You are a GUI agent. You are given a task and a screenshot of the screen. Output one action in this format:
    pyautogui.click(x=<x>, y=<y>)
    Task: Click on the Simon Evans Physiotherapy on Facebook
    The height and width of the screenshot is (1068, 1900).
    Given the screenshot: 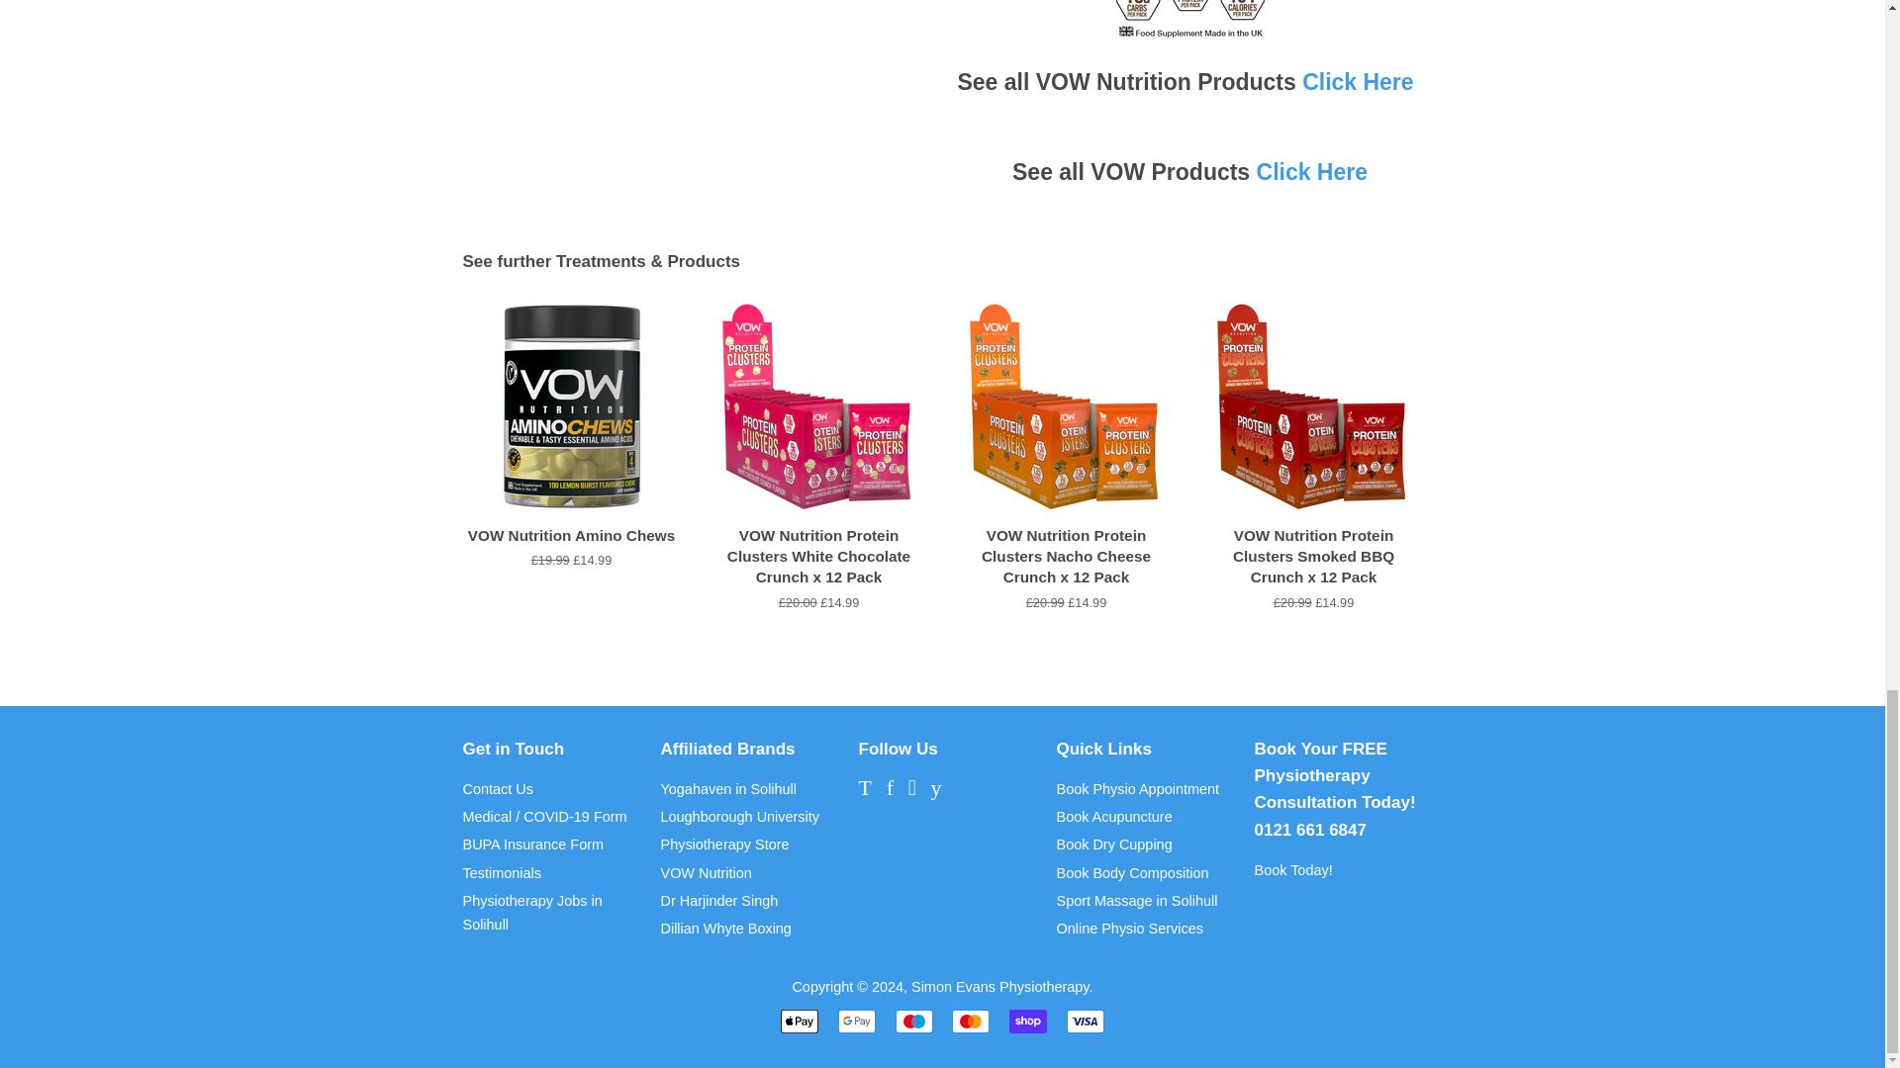 What is the action you would take?
    pyautogui.click(x=890, y=789)
    